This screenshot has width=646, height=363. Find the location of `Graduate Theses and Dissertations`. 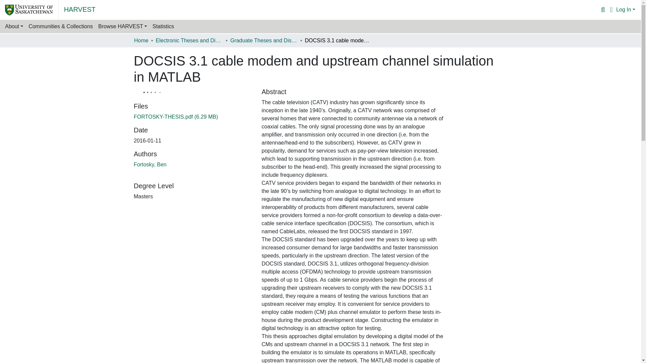

Graduate Theses and Dissertations is located at coordinates (263, 40).